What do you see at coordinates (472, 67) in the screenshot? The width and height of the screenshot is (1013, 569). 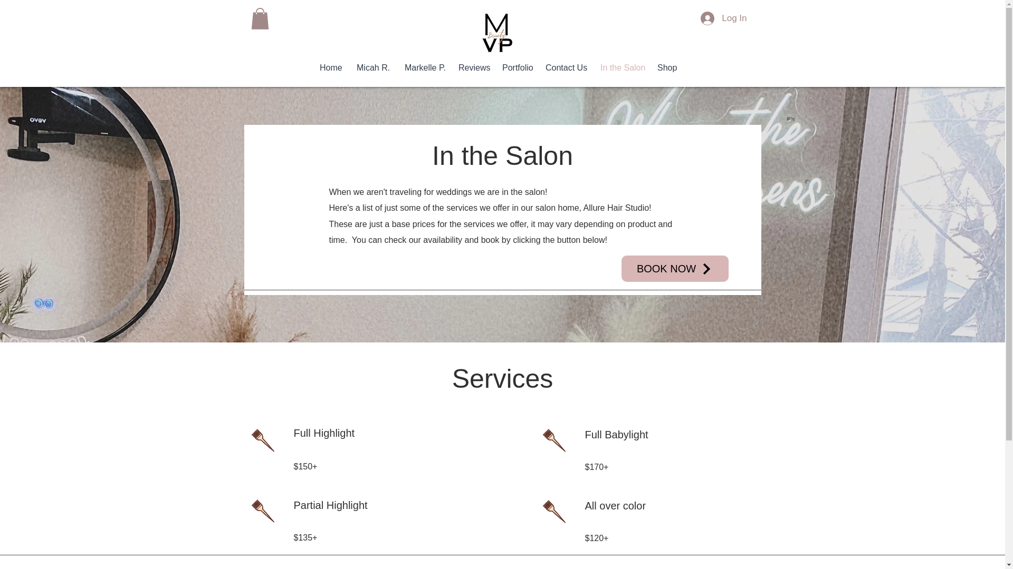 I see `Reviews` at bounding box center [472, 67].